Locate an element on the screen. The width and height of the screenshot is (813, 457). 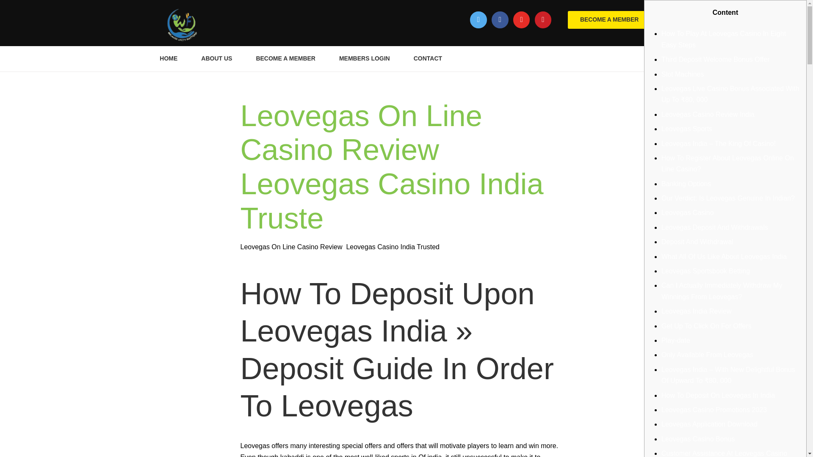
BECOME A MEMBER is located at coordinates (609, 19).